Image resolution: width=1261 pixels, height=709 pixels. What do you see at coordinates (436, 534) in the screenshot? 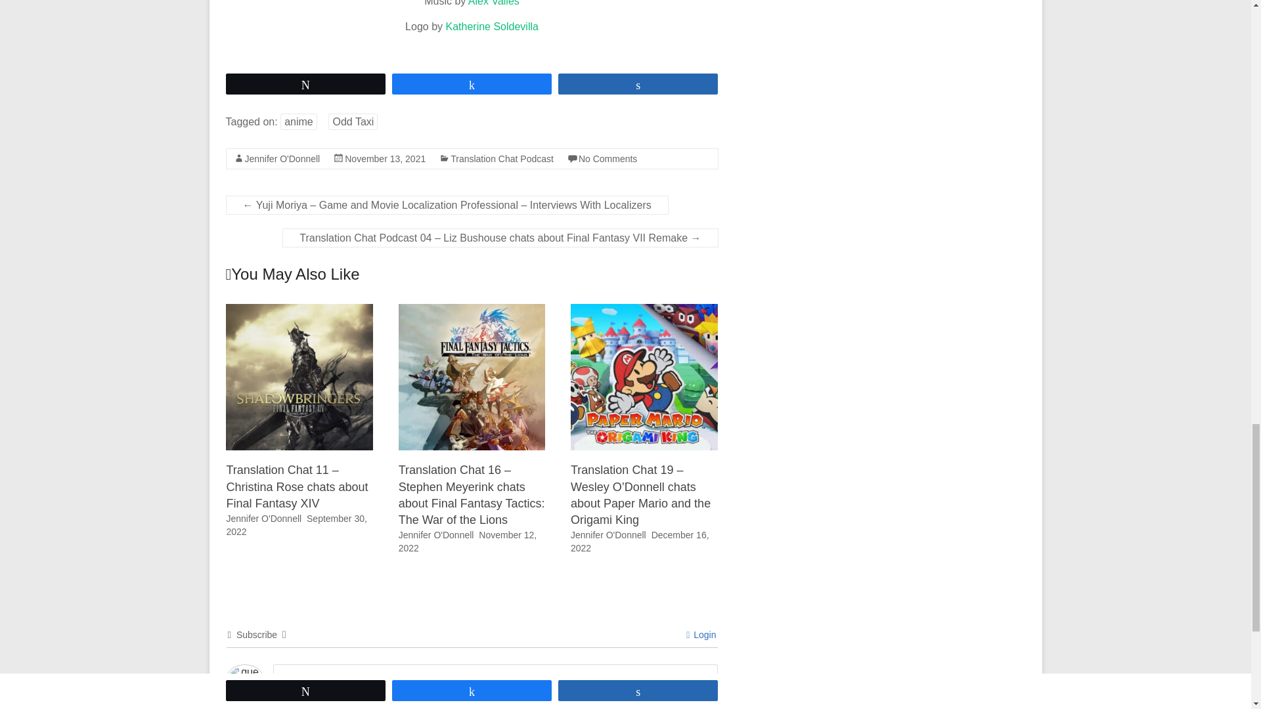
I see `Jennifer O'Donnell` at bounding box center [436, 534].